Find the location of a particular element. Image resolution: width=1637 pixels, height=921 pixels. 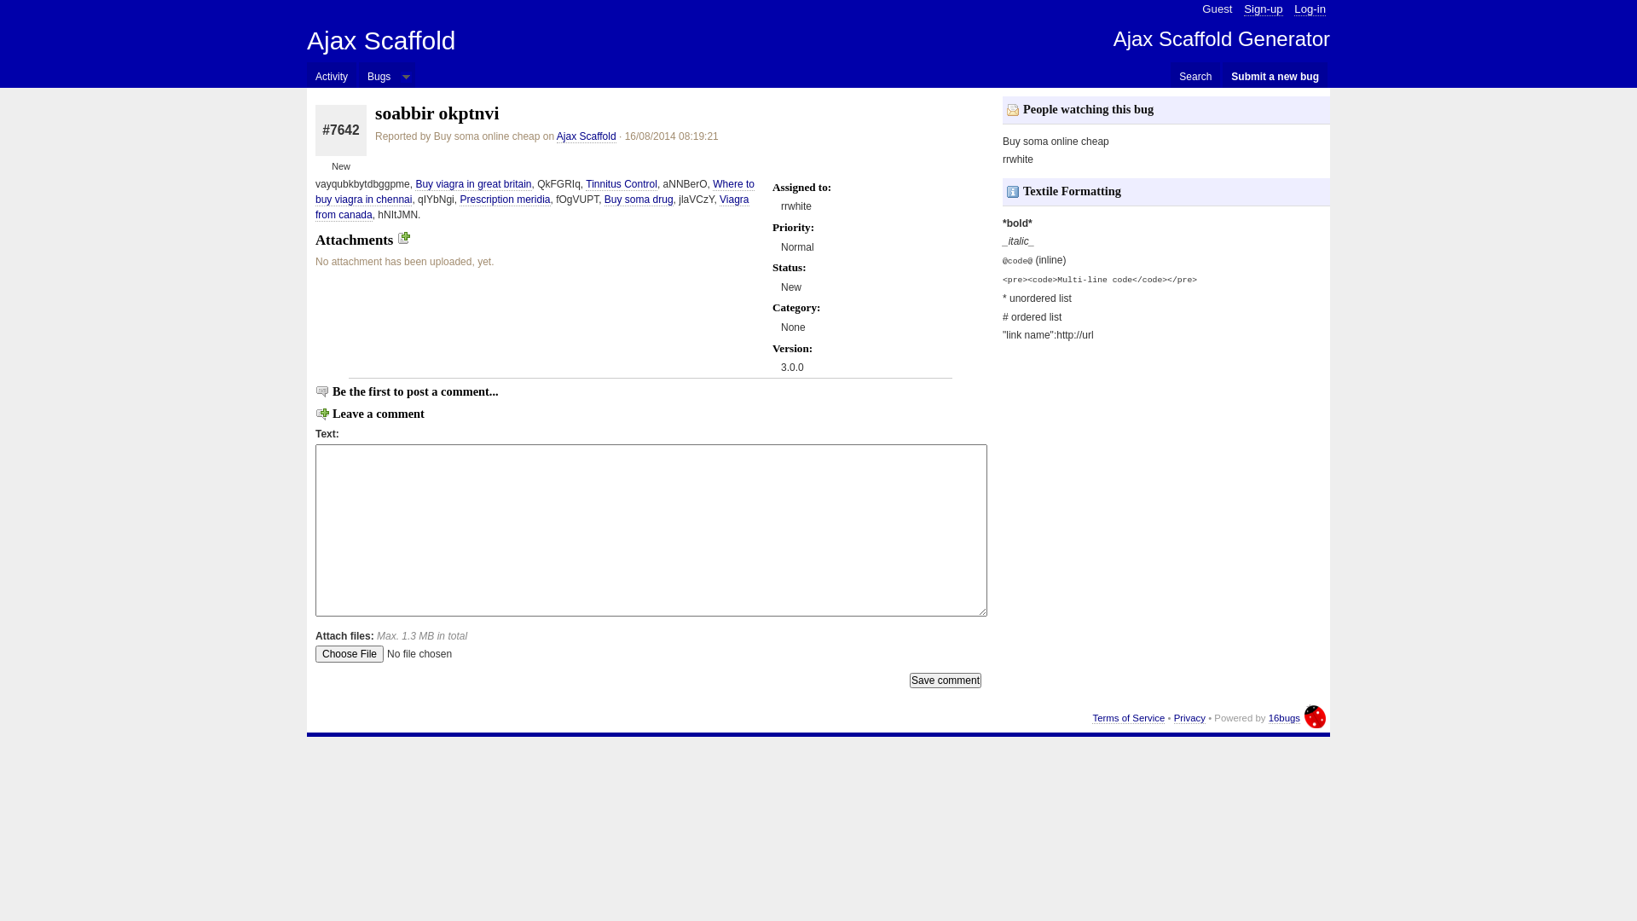

Upload a file is located at coordinates (404, 240).